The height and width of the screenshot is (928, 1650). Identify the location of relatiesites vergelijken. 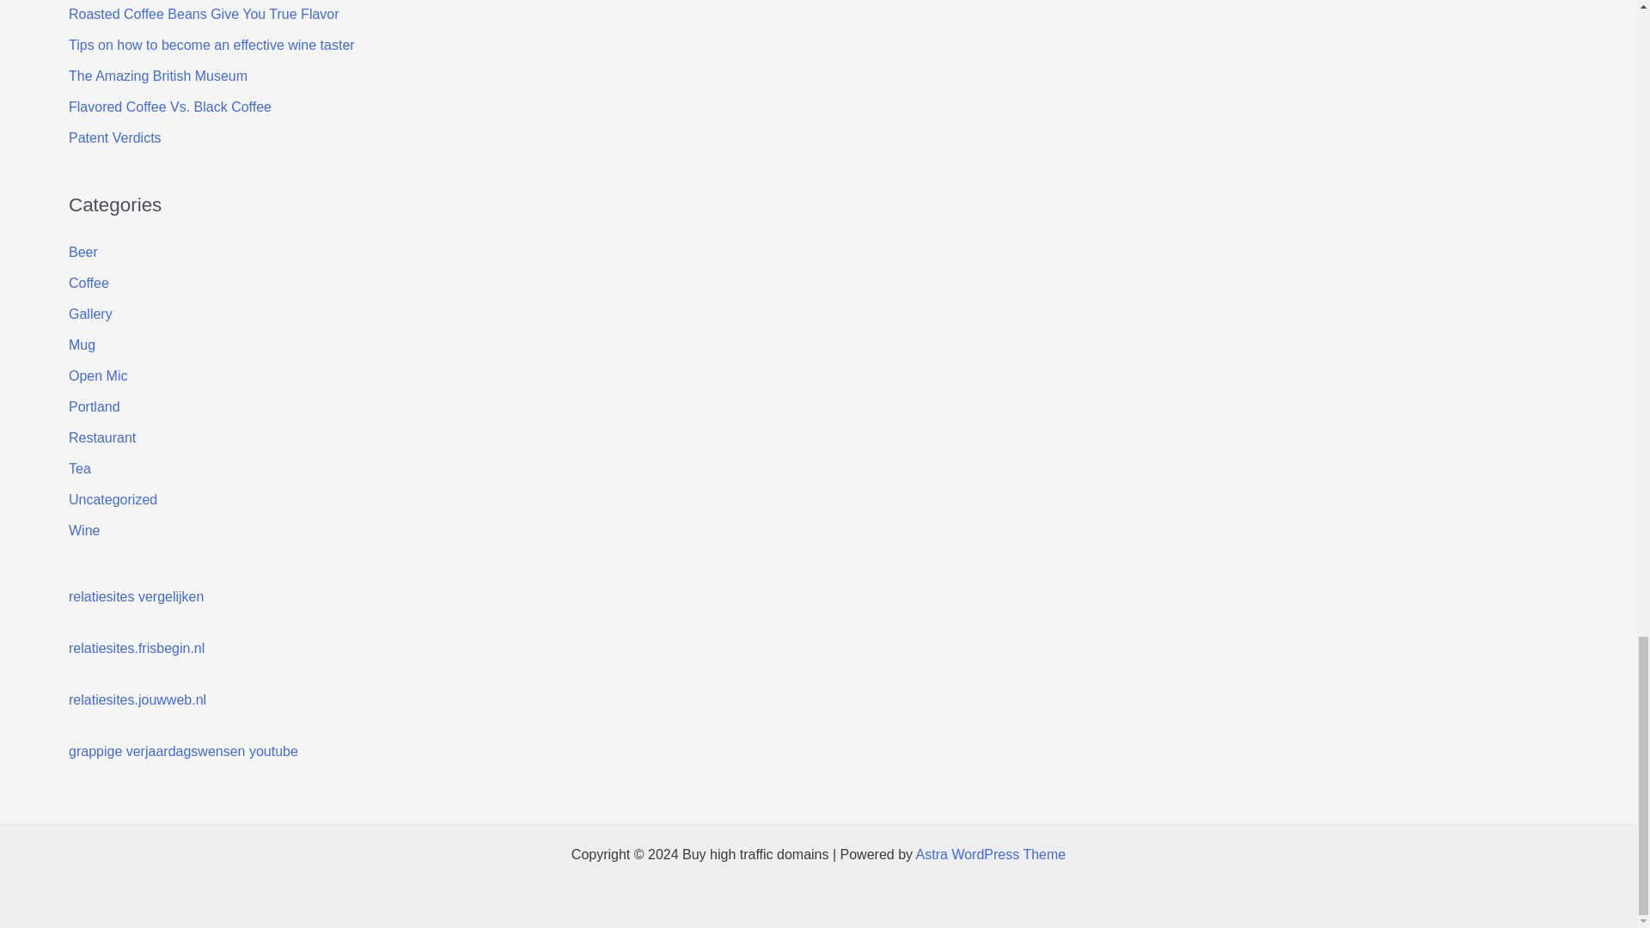
(136, 596).